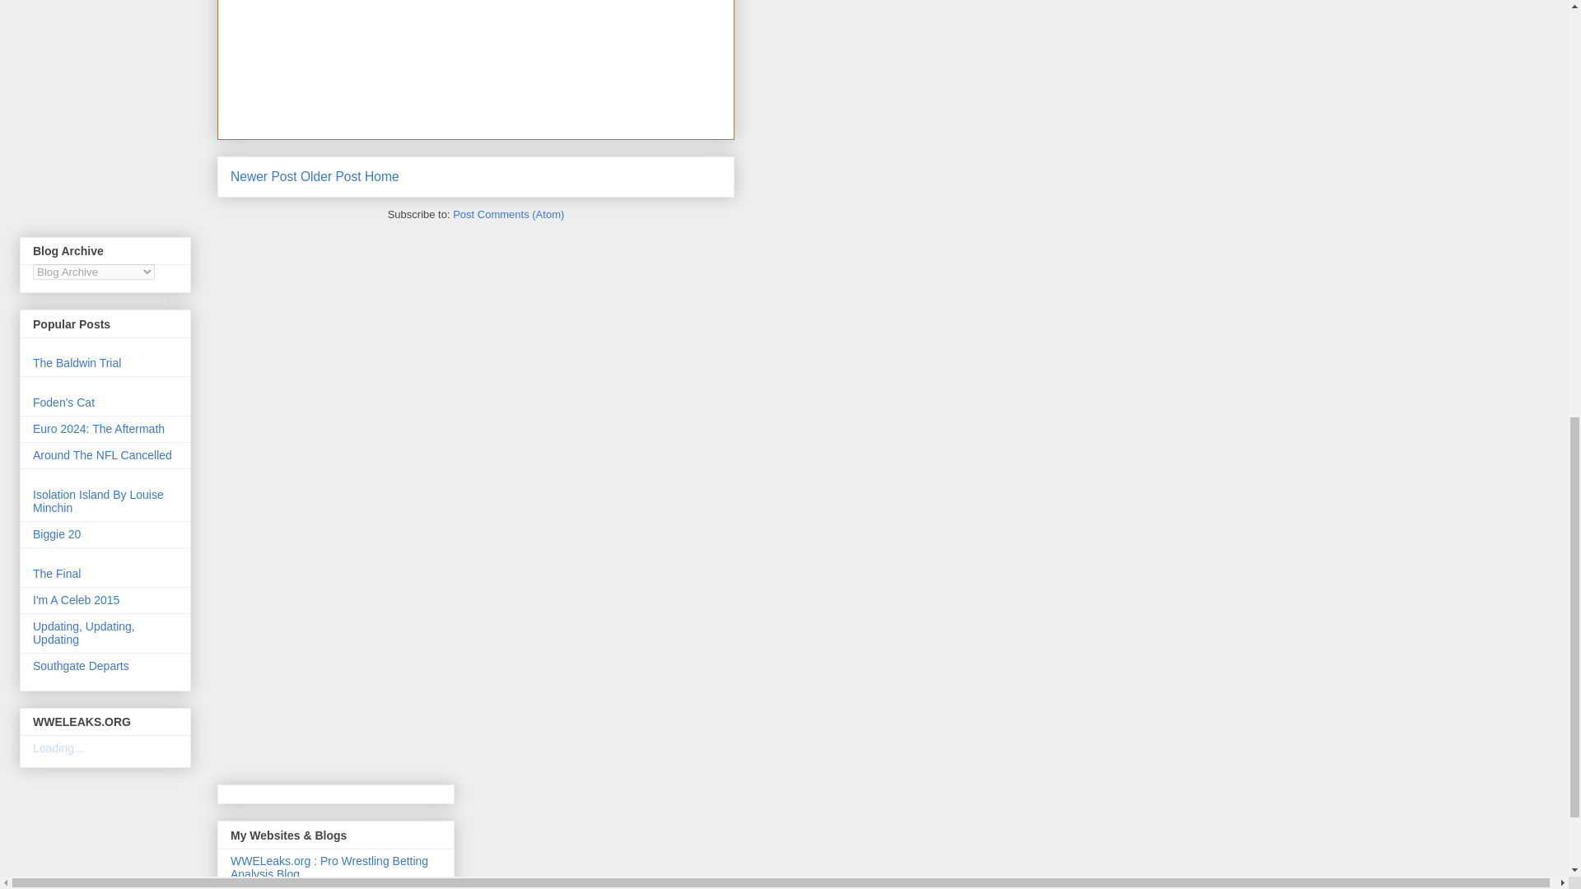 Image resolution: width=1581 pixels, height=889 pixels. I want to click on The Baldwin Trial, so click(77, 363).